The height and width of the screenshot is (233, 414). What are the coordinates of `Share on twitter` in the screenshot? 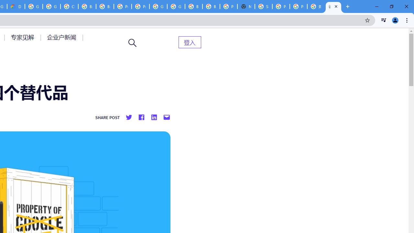 It's located at (129, 117).